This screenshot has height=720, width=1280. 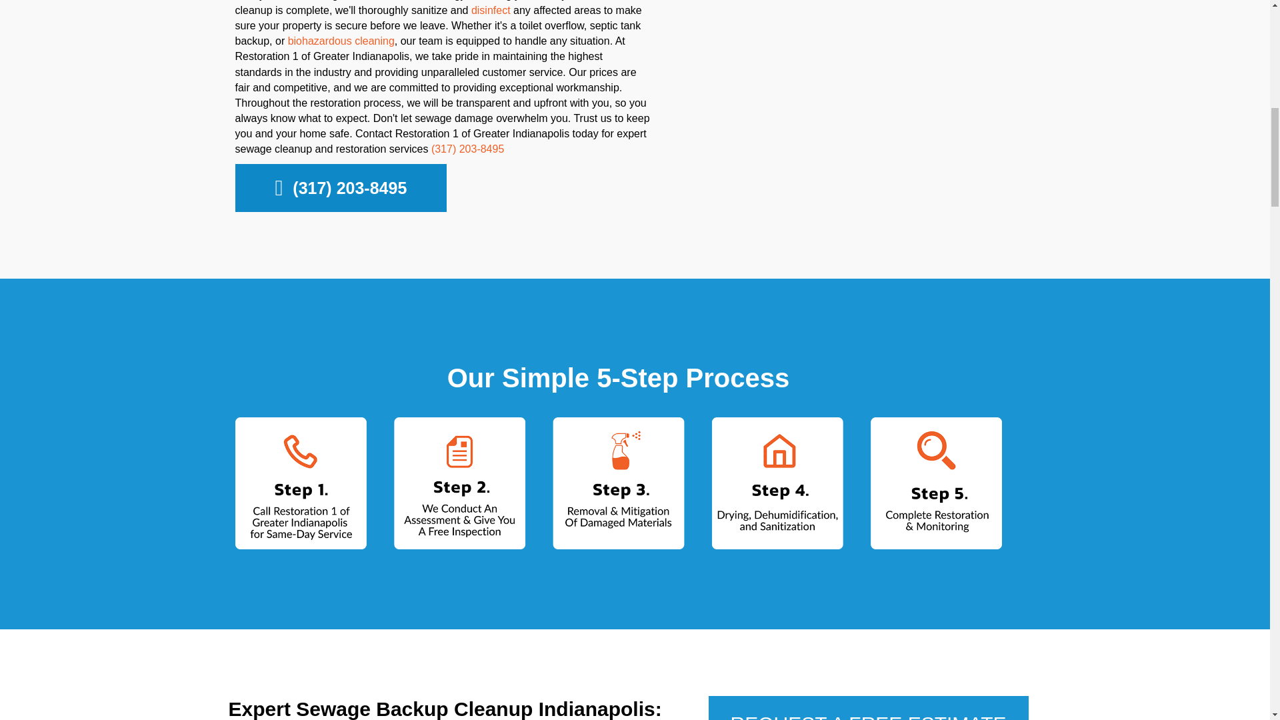 What do you see at coordinates (617, 483) in the screenshot?
I see `5 steps` at bounding box center [617, 483].